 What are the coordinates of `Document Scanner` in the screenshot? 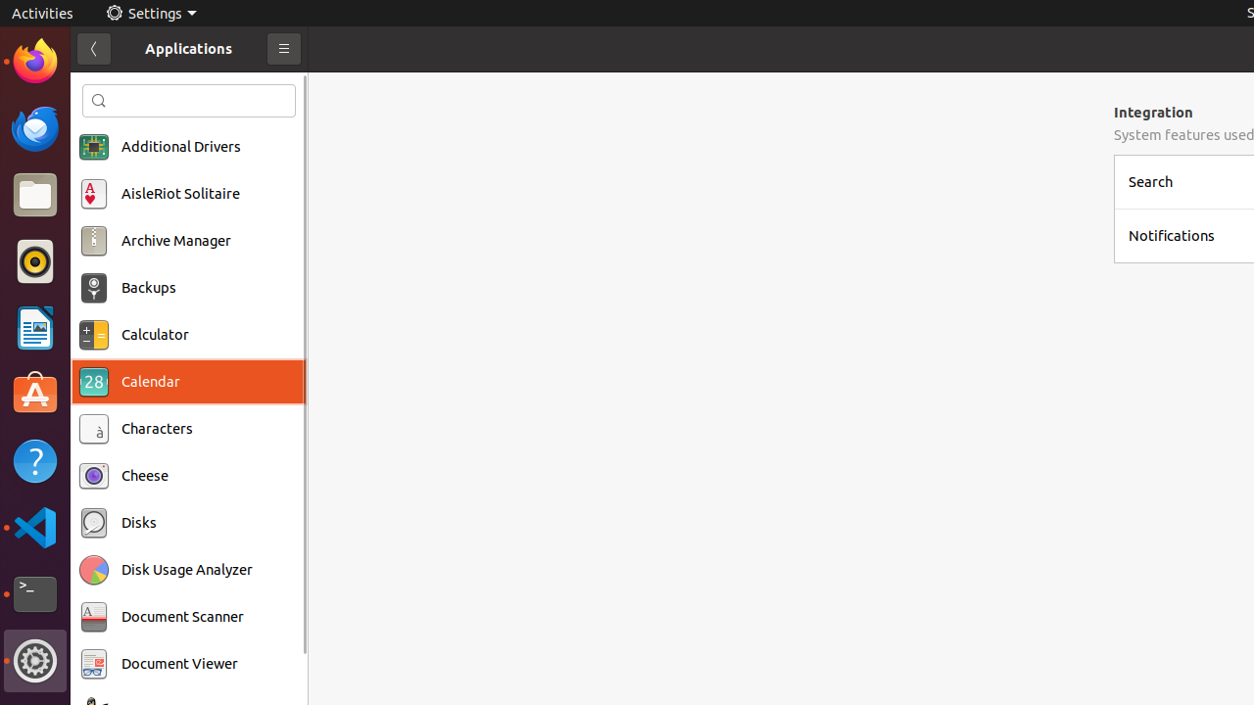 It's located at (182, 617).